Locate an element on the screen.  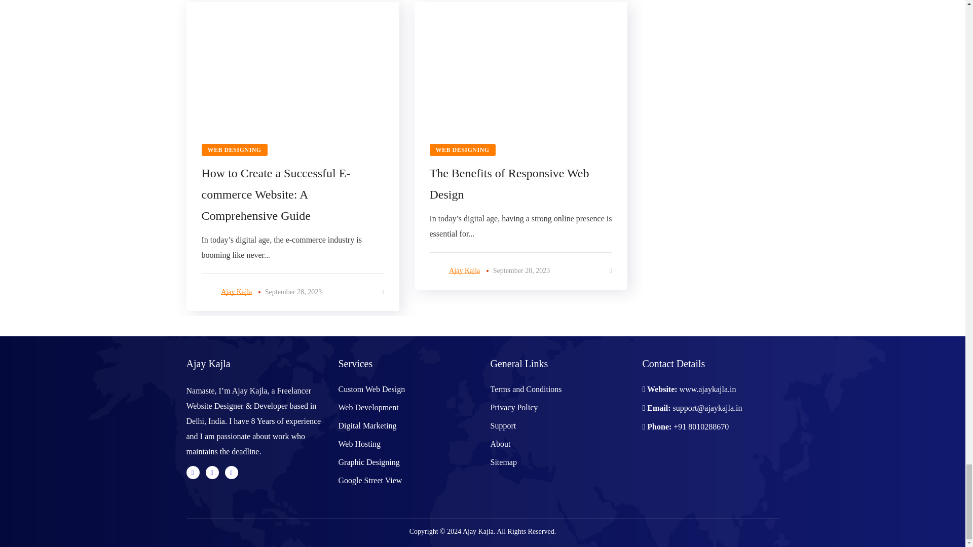
best-choice-seal is located at coordinates (749, 470).